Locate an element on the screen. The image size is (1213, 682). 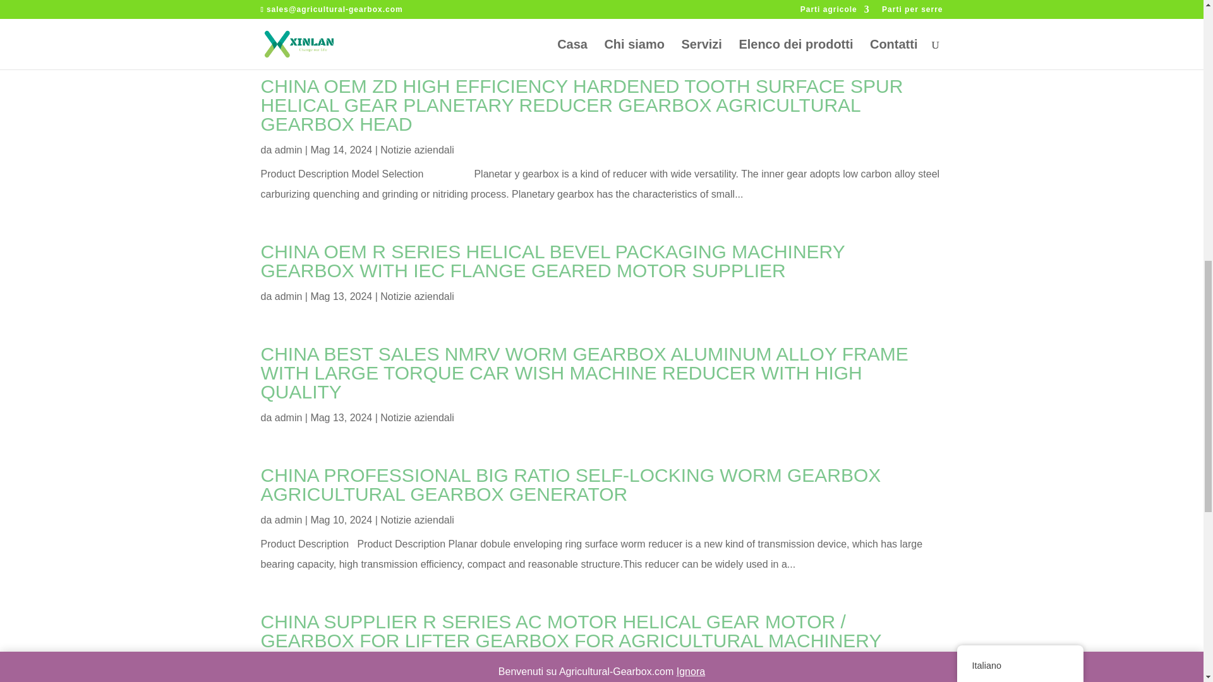
Post di admin is located at coordinates (288, 666).